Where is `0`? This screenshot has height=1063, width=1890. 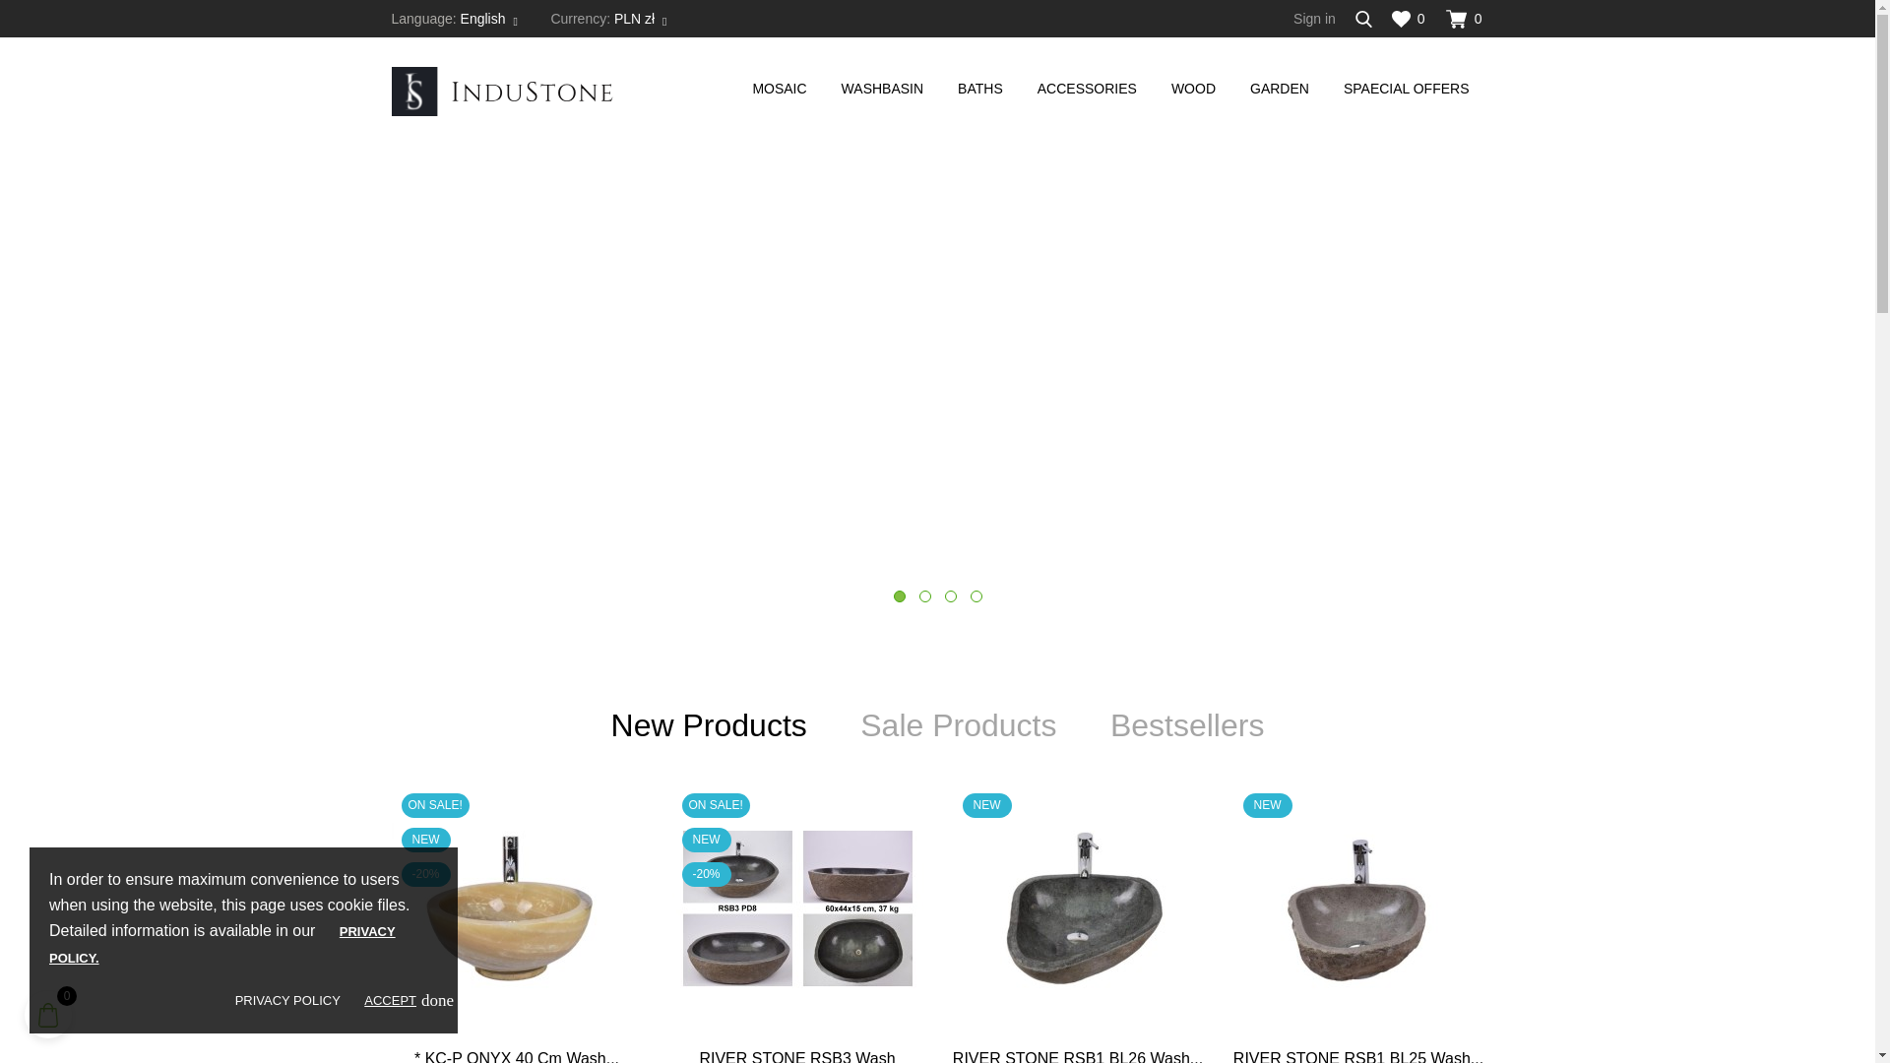 0 is located at coordinates (1408, 19).